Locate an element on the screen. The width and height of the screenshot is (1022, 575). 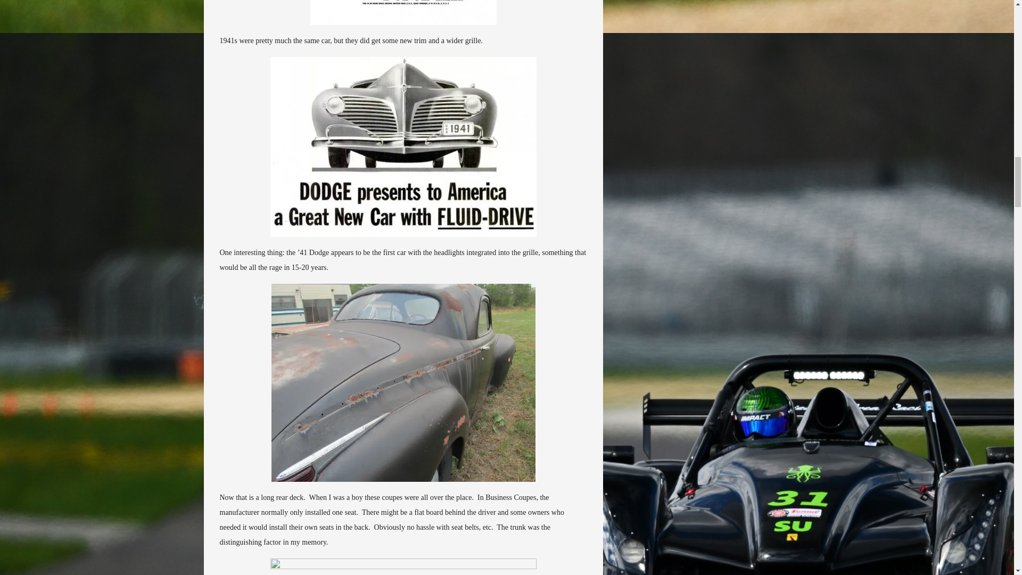
rear quarter is located at coordinates (403, 566).